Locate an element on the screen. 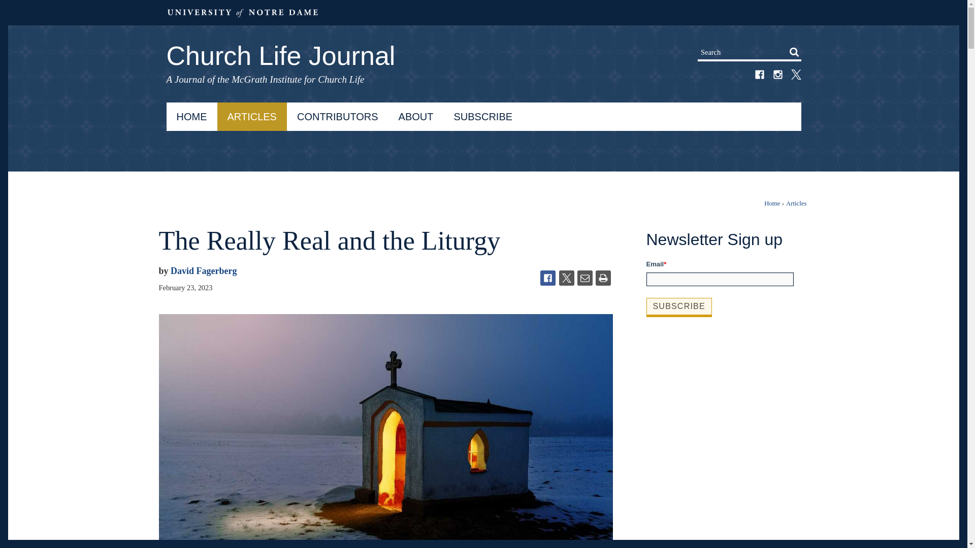 The height and width of the screenshot is (548, 975). Home is located at coordinates (772, 203).